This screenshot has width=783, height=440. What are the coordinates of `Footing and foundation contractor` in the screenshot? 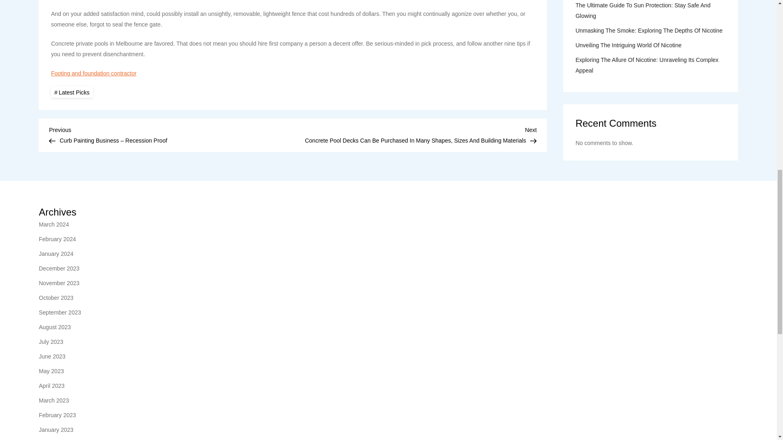 It's located at (93, 73).